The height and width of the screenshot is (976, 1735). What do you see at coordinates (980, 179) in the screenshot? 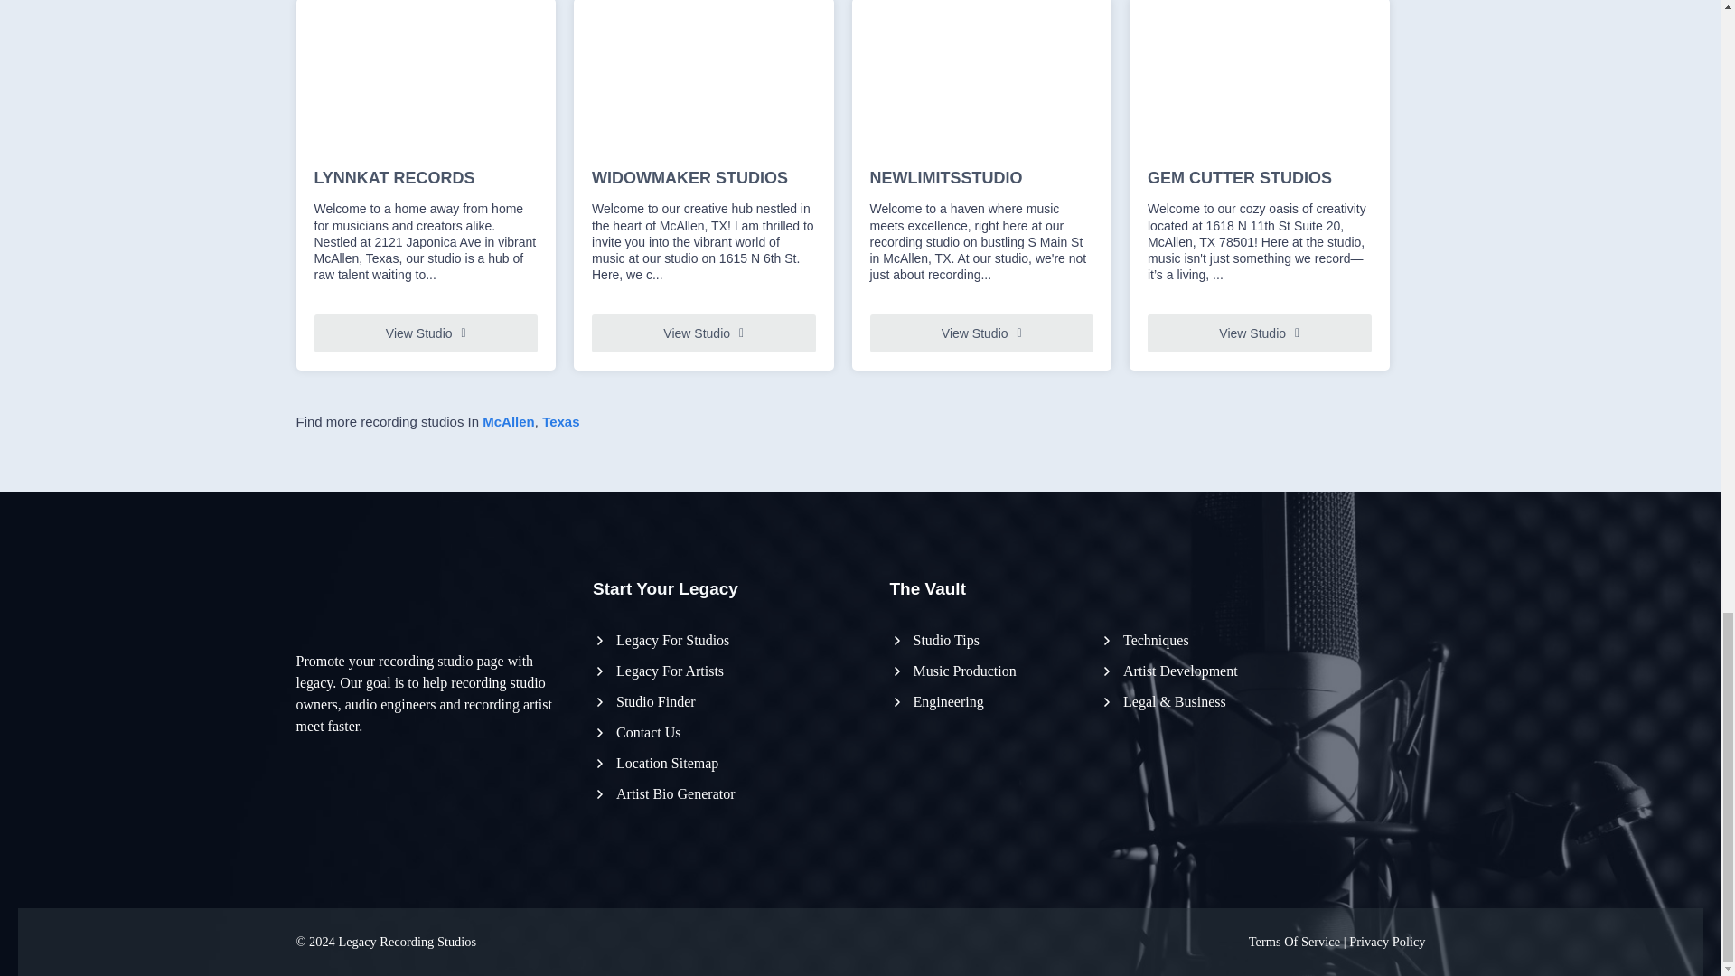
I see `NEWLIMITSSTUDIO` at bounding box center [980, 179].